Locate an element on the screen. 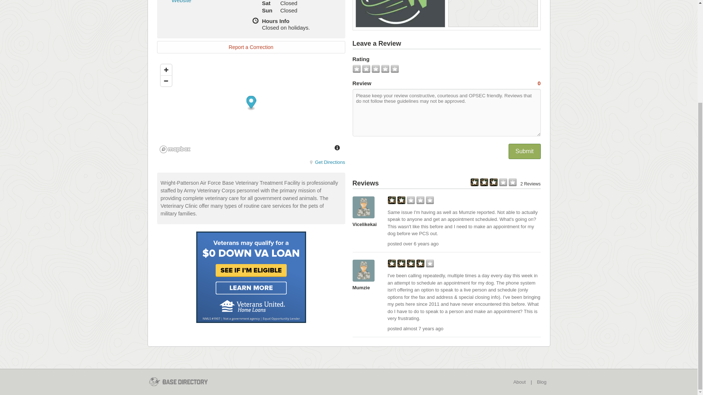  Sign up is located at coordinates (349, 55).